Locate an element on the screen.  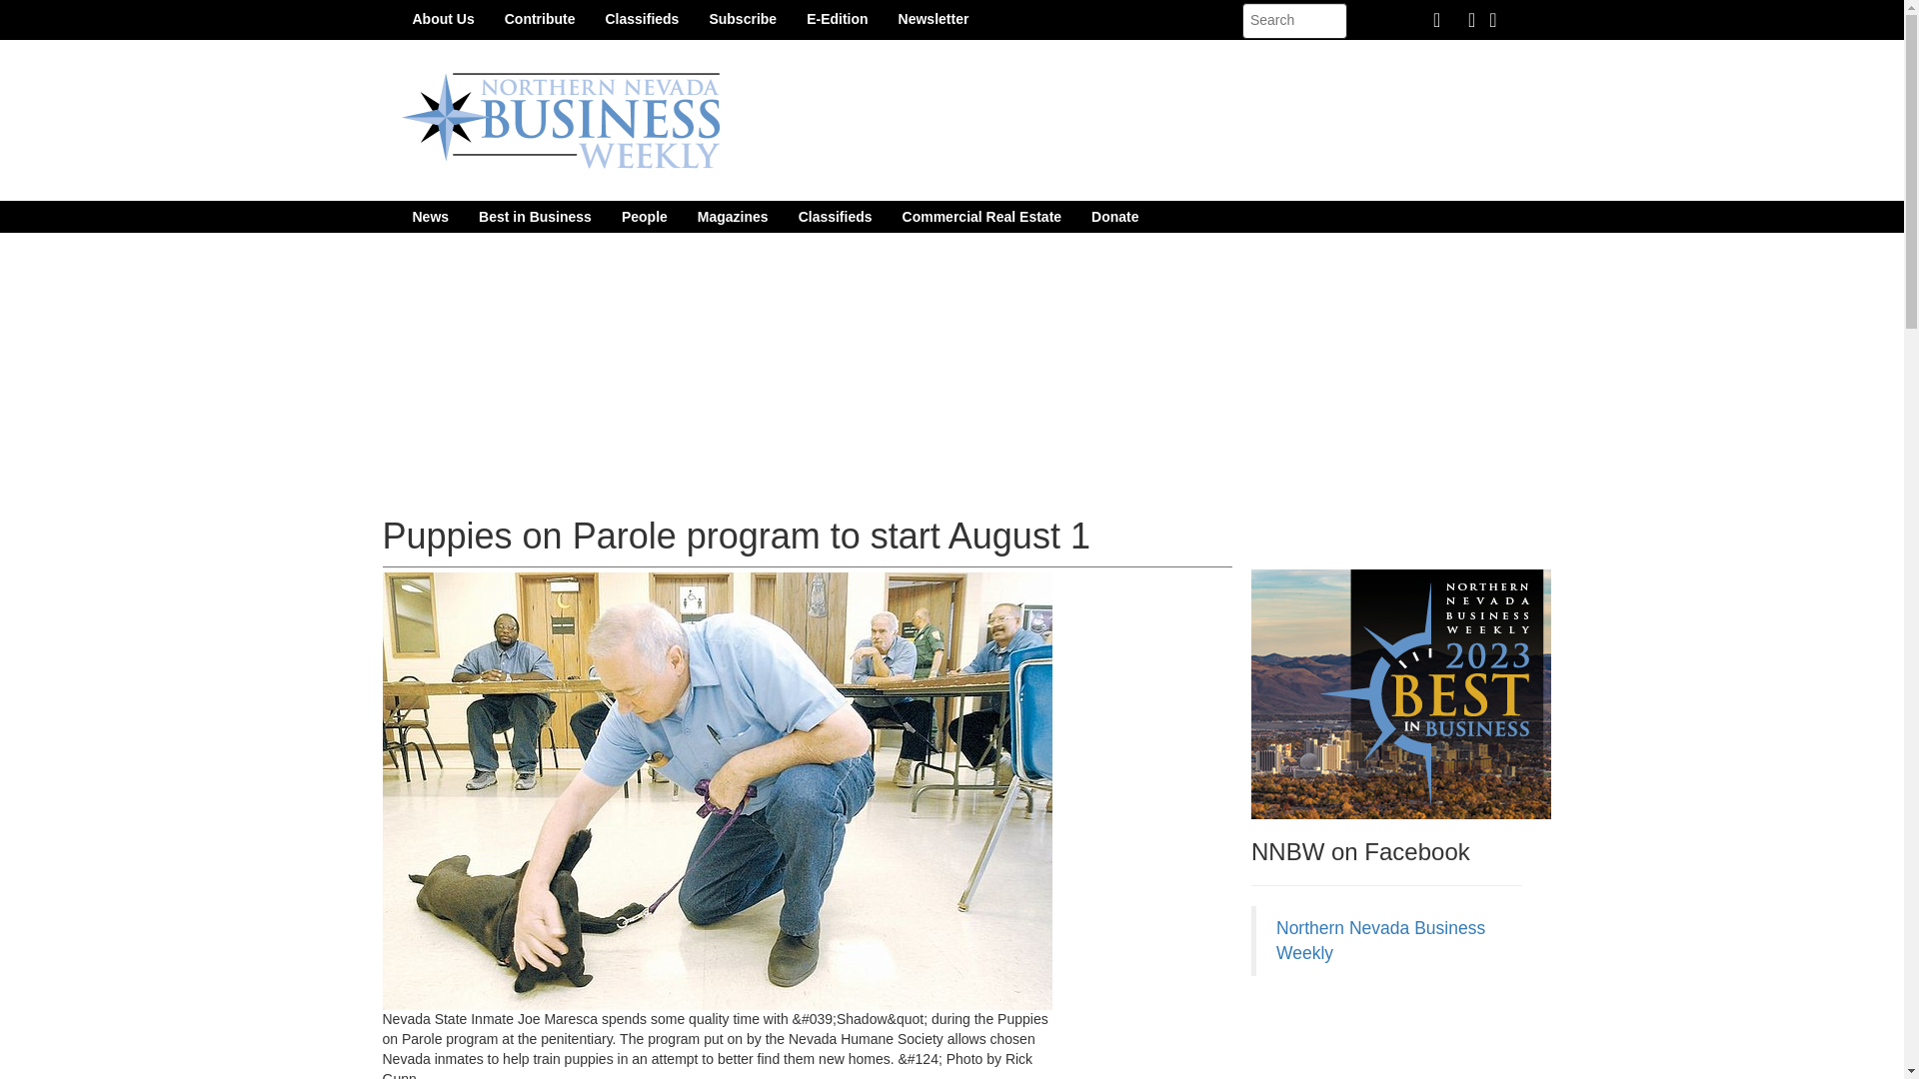
Classifieds is located at coordinates (641, 18).